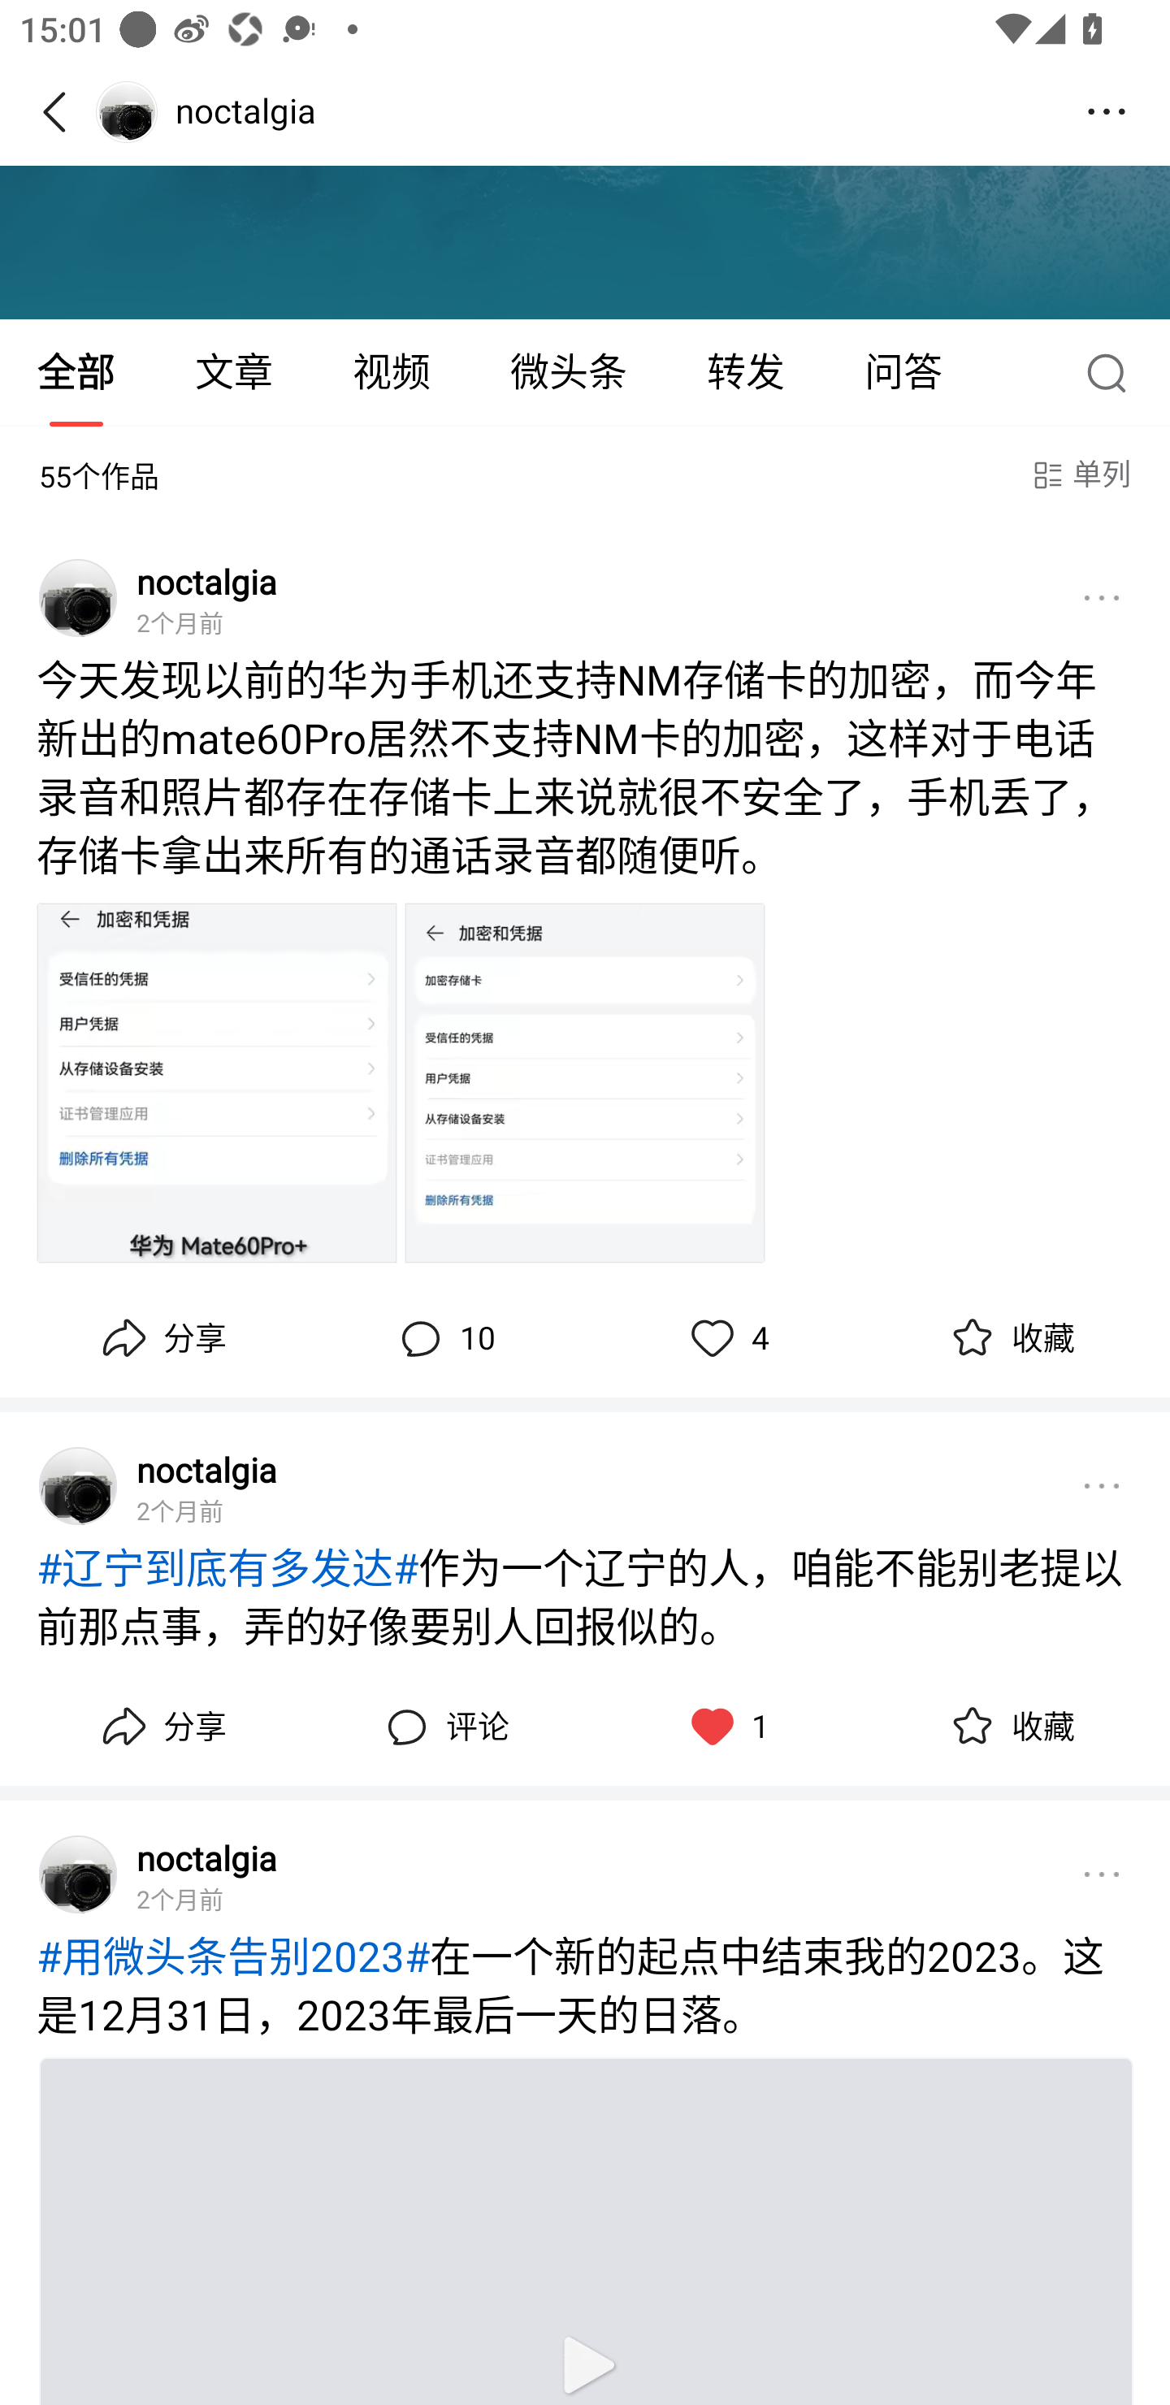  What do you see at coordinates (1107, 112) in the screenshot?
I see `更多操作` at bounding box center [1107, 112].